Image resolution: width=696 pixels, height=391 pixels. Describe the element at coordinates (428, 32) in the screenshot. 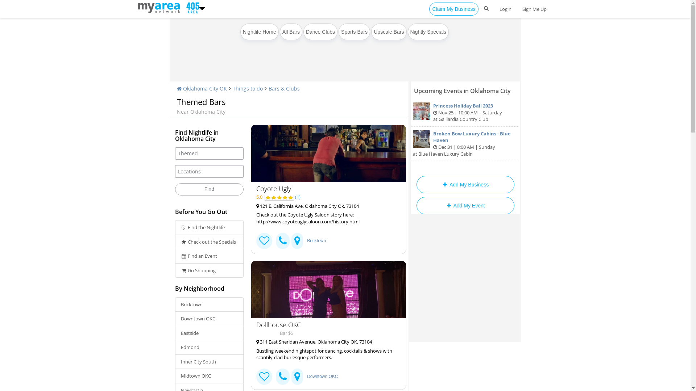

I see `Nightly Specials` at that location.